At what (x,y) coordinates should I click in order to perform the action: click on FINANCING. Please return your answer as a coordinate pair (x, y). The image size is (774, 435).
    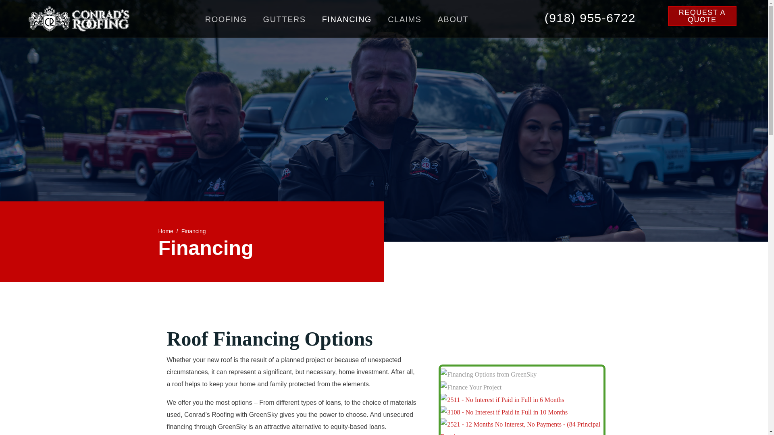
    Looking at the image, I should click on (347, 19).